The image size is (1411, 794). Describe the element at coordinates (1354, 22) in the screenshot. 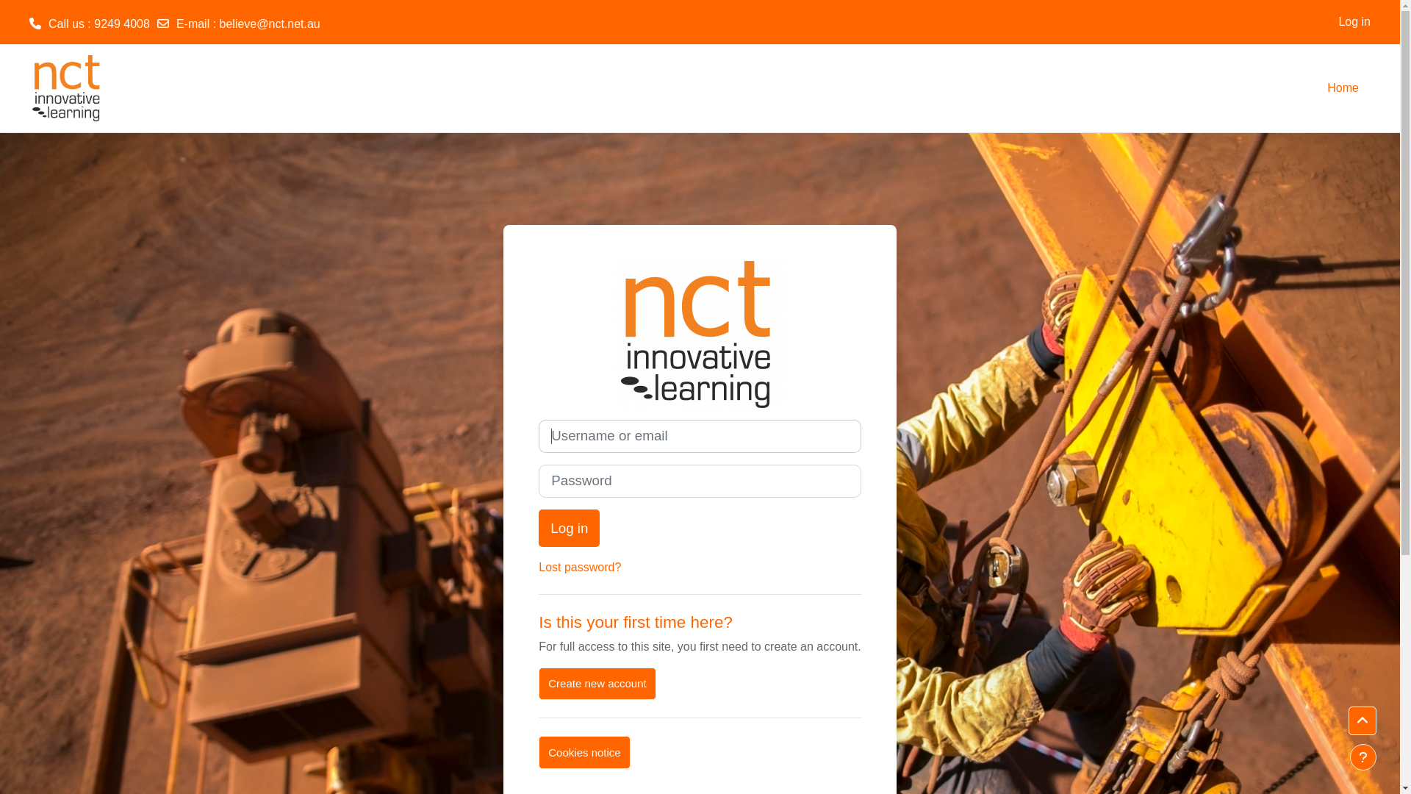

I see `Log in` at that location.